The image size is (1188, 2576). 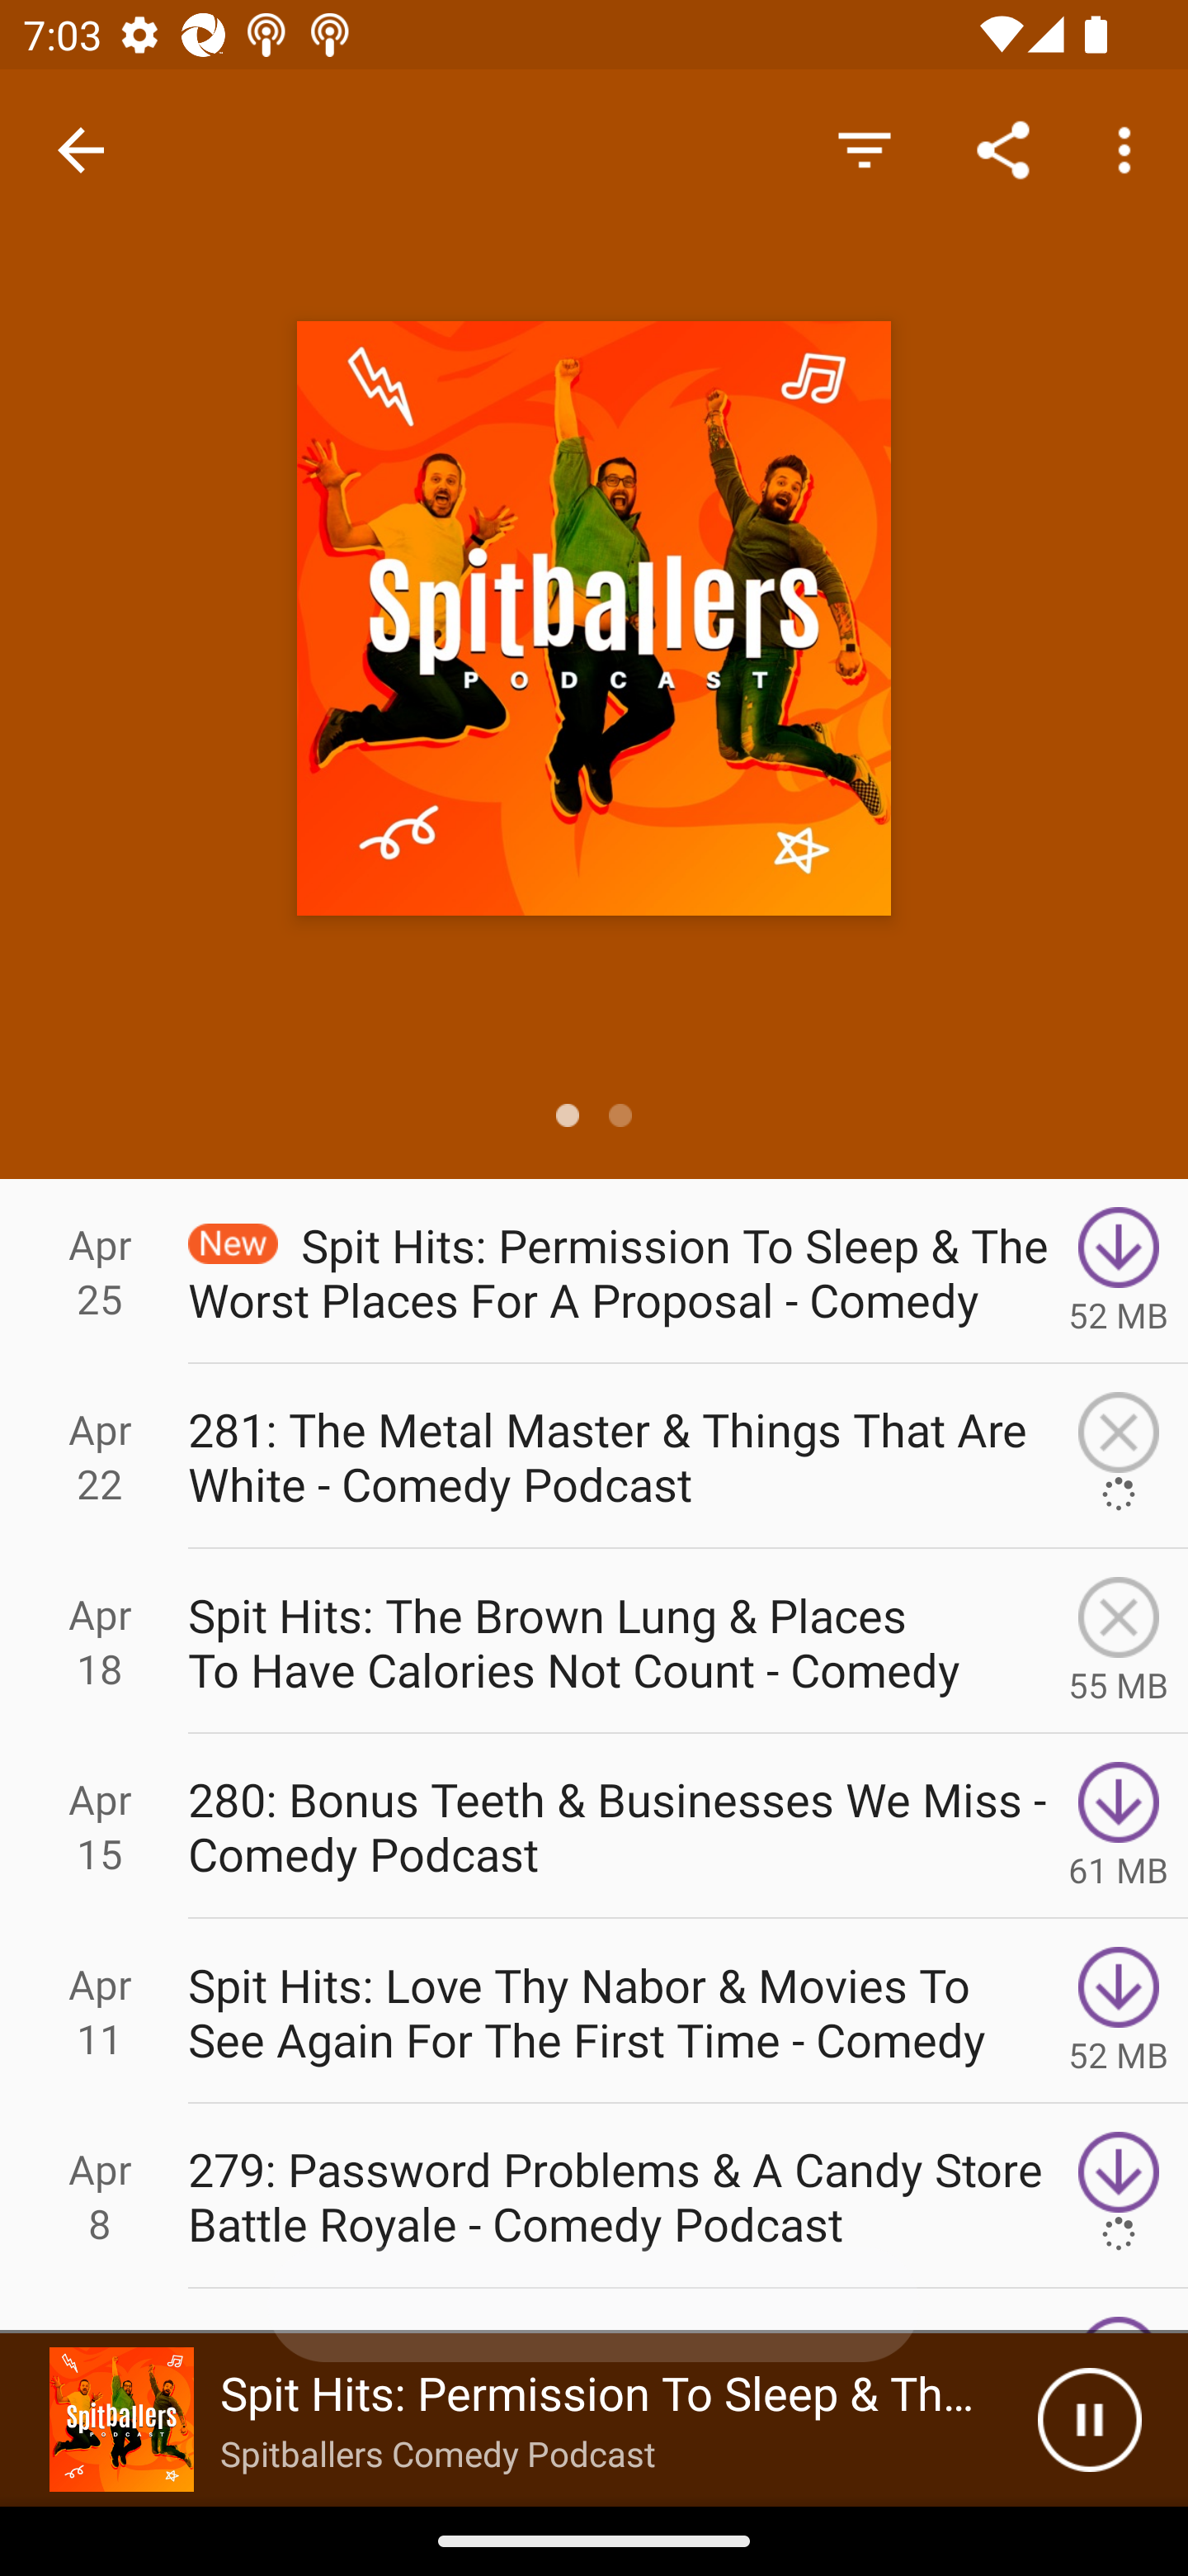 What do you see at coordinates (1119, 1271) in the screenshot?
I see `Download 52 MB` at bounding box center [1119, 1271].